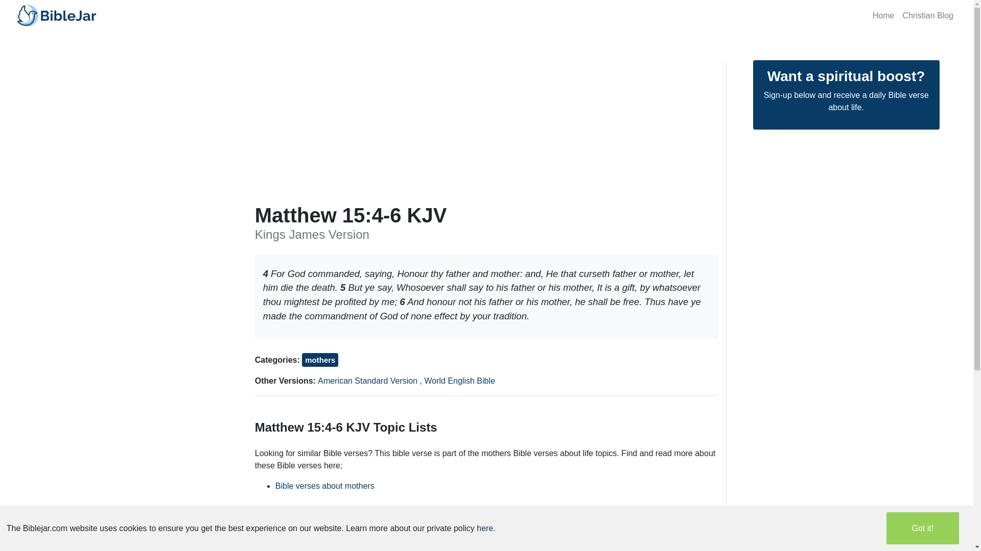 This screenshot has width=981, height=551. I want to click on Bible verses about mothers, so click(325, 486).